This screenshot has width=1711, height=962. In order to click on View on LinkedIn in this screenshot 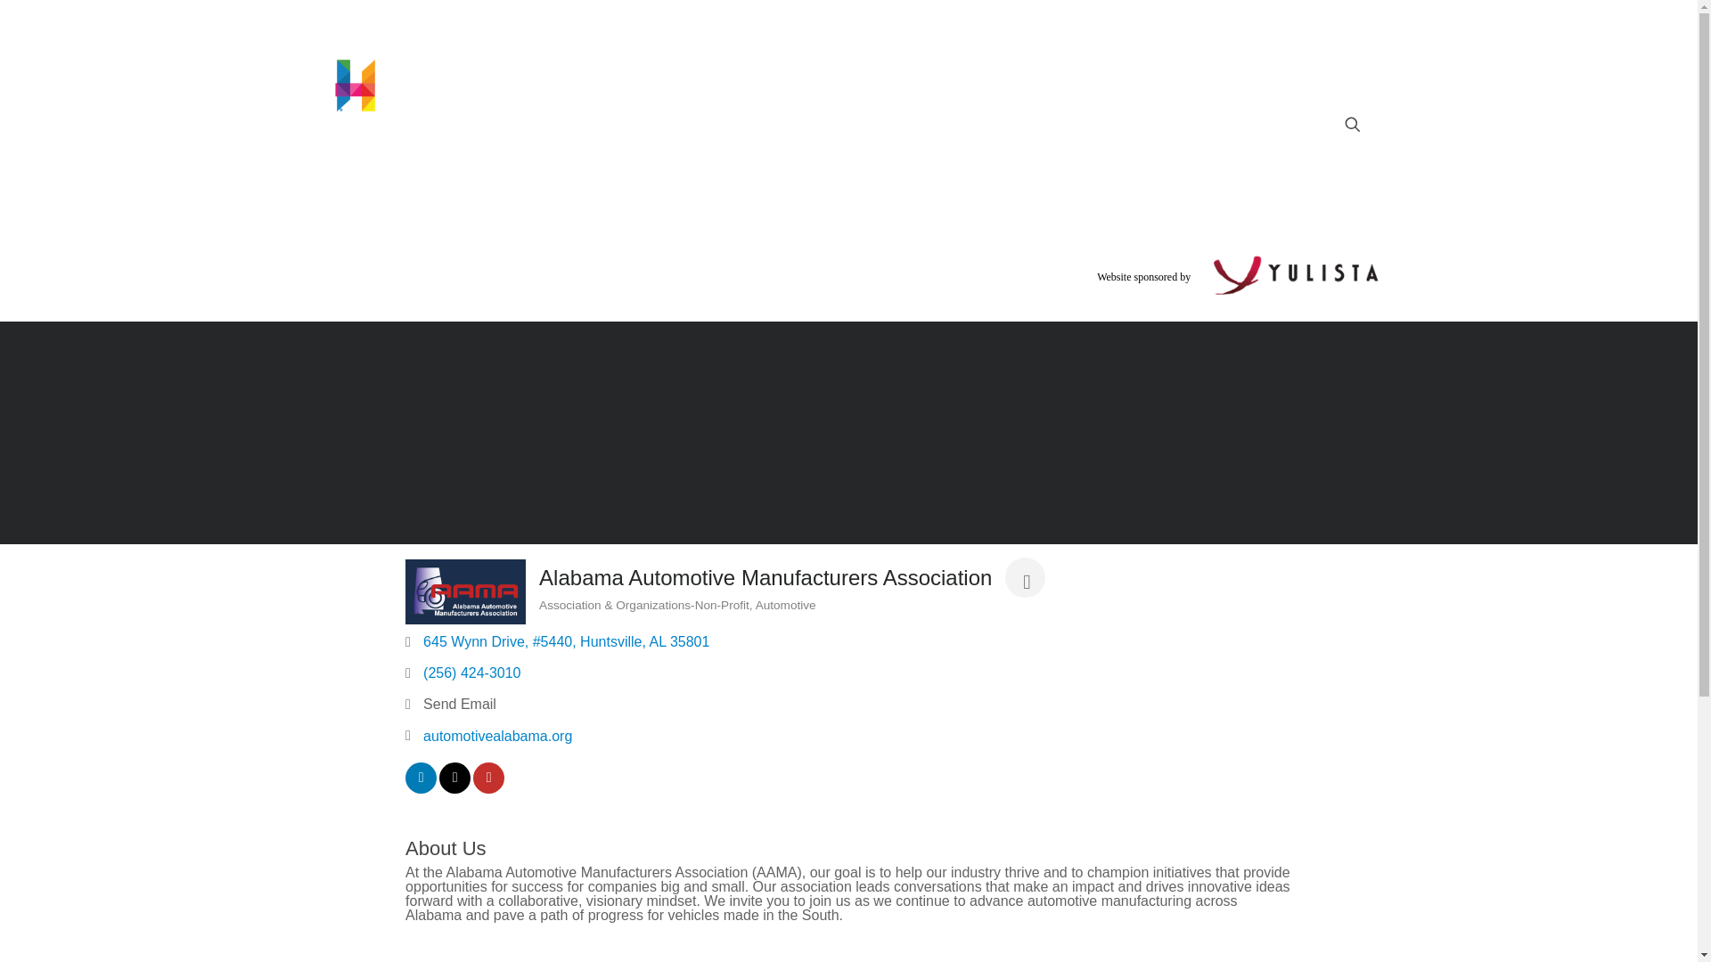, I will do `click(421, 788)`.